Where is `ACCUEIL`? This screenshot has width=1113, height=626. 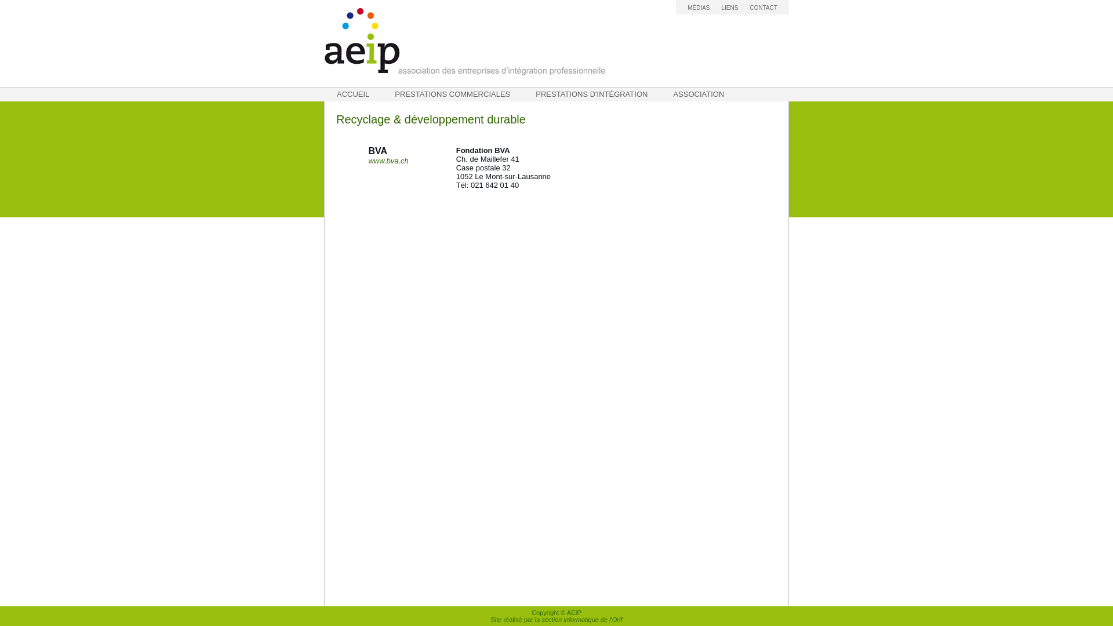
ACCUEIL is located at coordinates (353, 94).